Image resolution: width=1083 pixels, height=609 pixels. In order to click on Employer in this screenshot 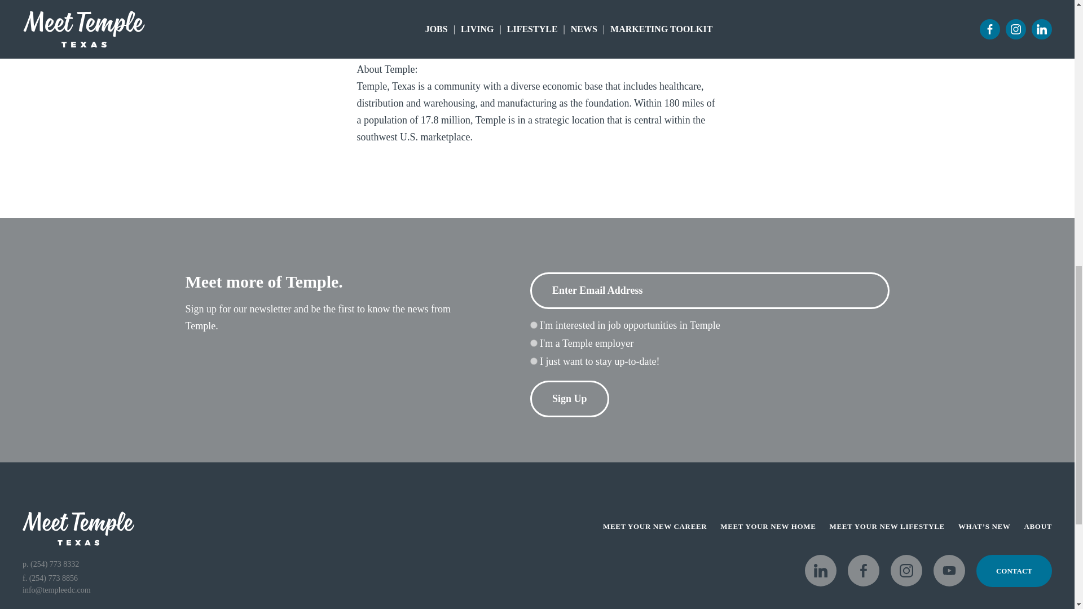, I will do `click(534, 343)`.